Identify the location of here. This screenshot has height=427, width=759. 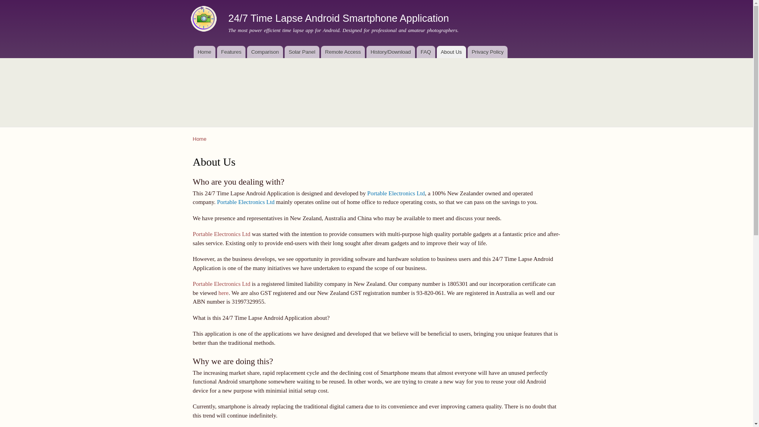
(223, 293).